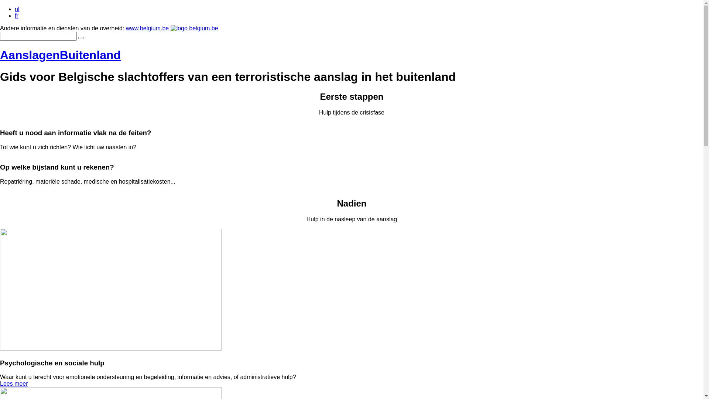  Describe the element at coordinates (172, 28) in the screenshot. I see `www.belgium.be` at that location.